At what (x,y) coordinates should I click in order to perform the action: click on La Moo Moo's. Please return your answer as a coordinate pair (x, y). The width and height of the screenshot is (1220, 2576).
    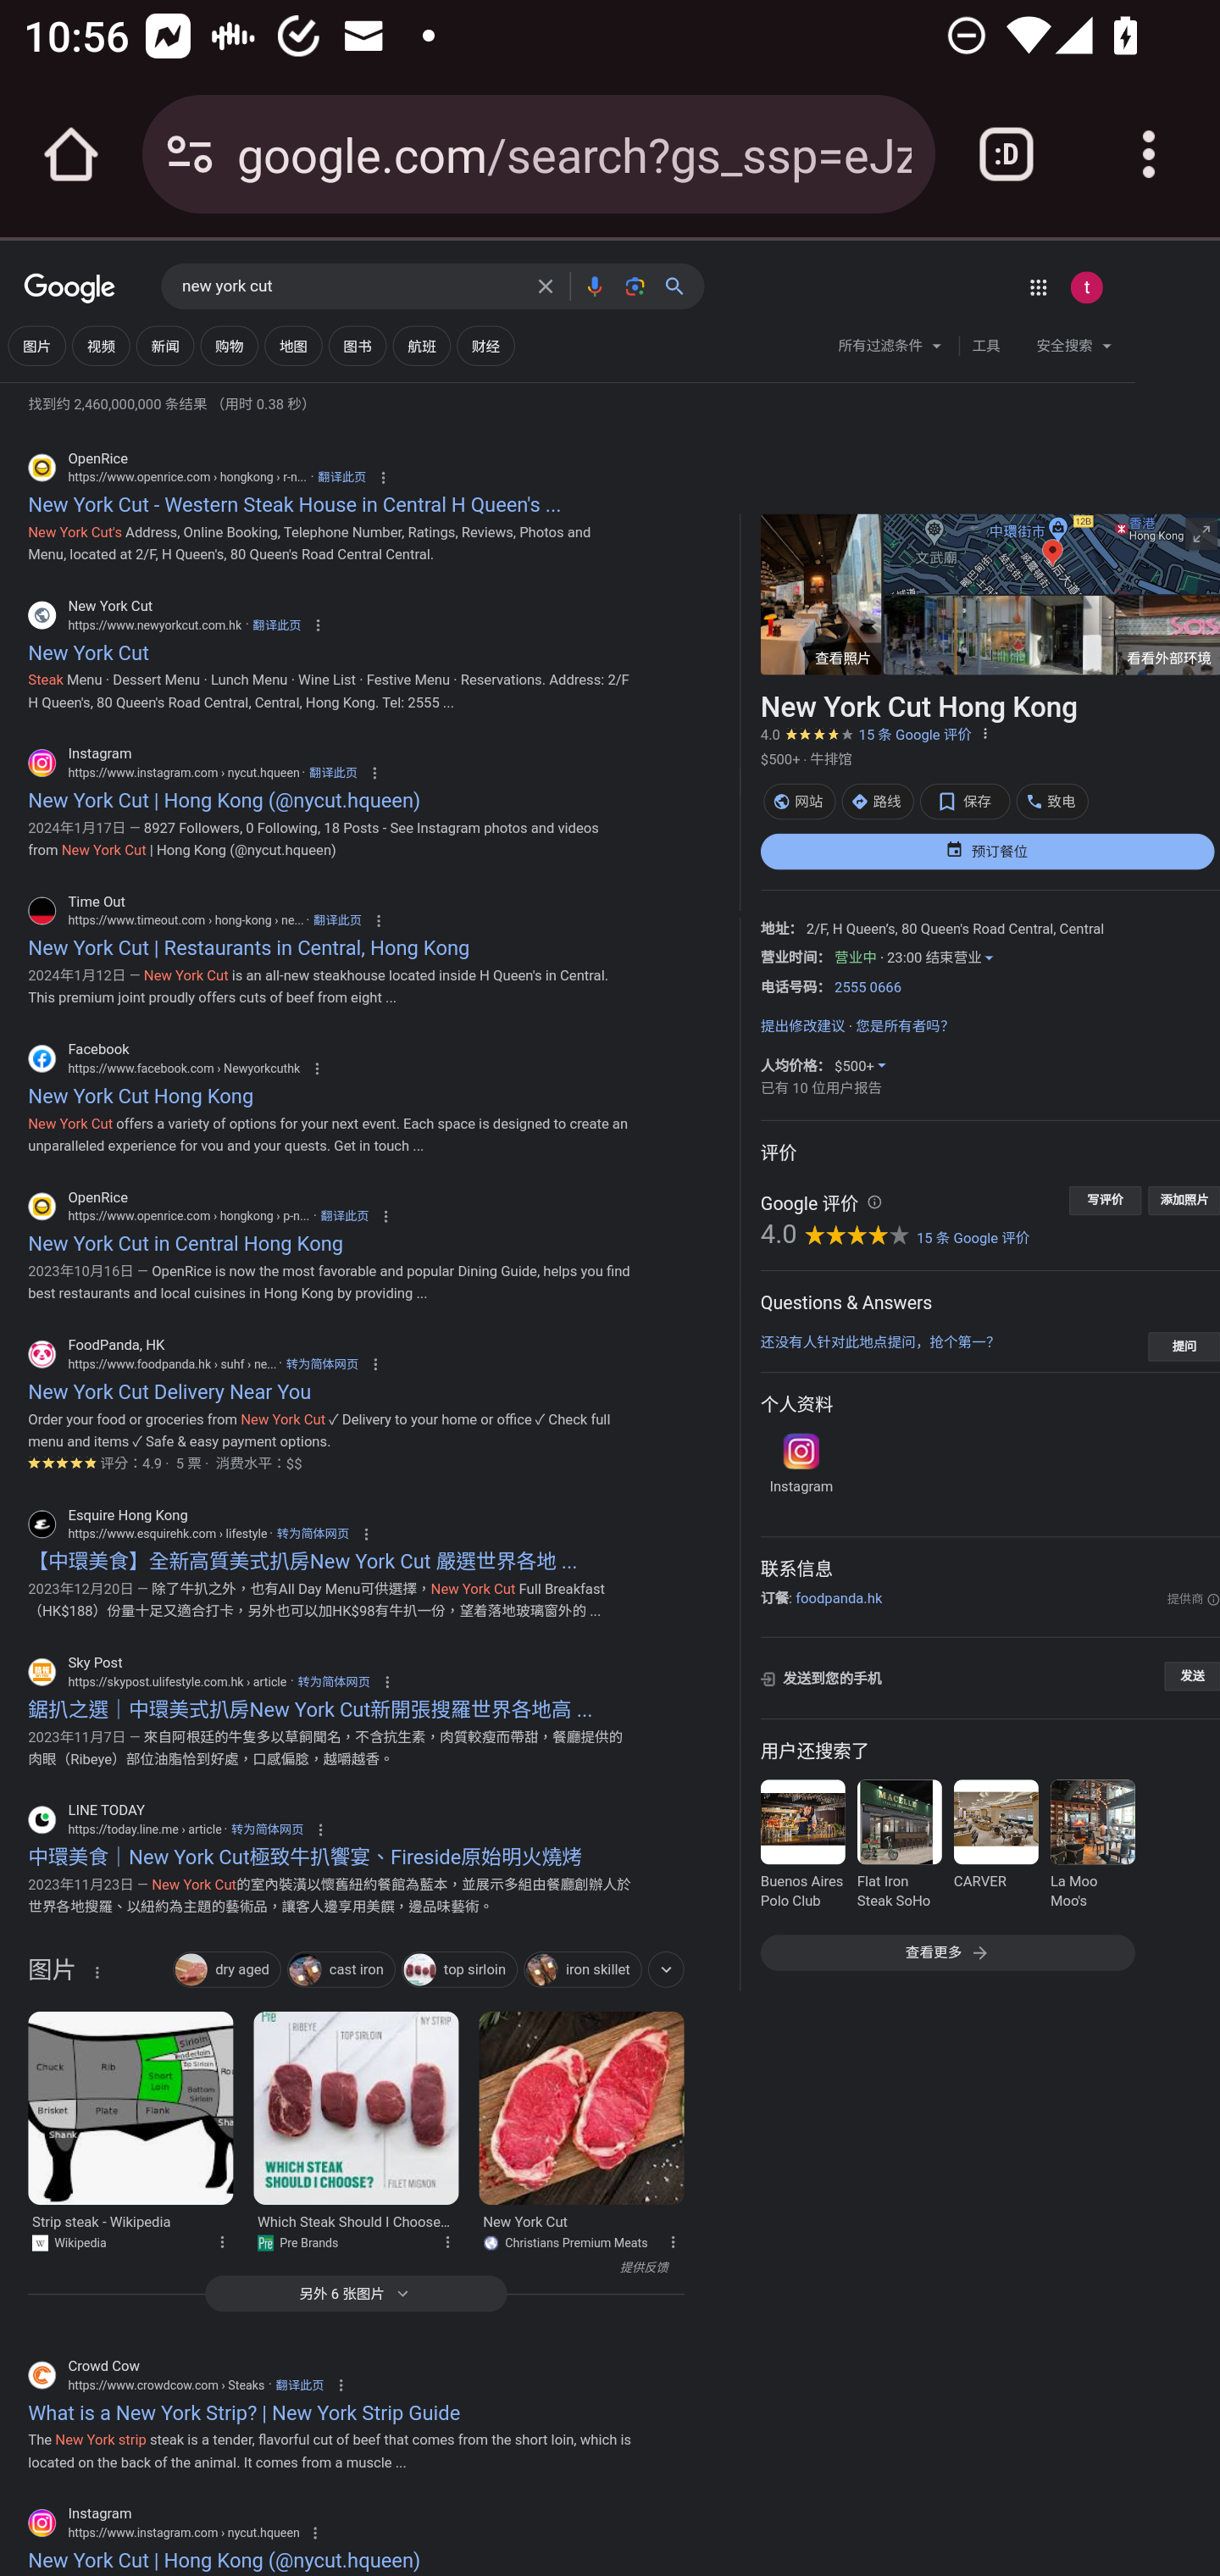
    Looking at the image, I should click on (1091, 1847).